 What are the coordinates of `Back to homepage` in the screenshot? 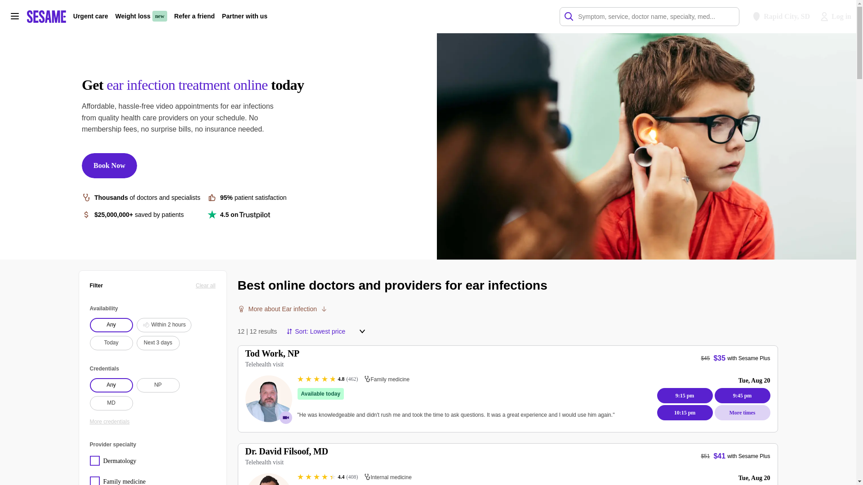 It's located at (46, 16).